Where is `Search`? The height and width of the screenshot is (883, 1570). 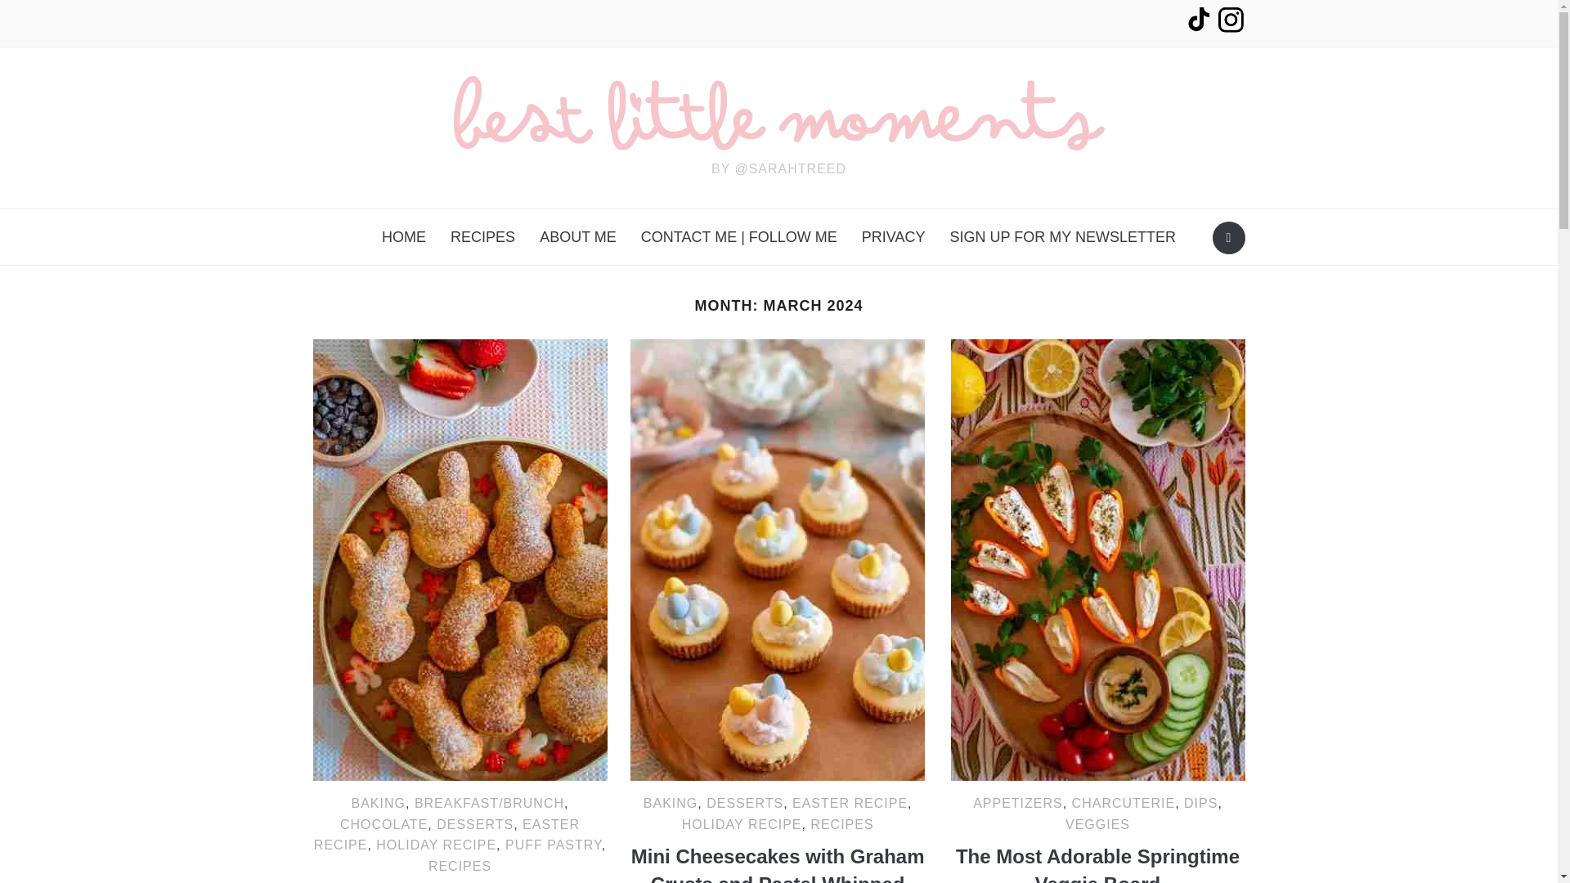 Search is located at coordinates (1228, 238).